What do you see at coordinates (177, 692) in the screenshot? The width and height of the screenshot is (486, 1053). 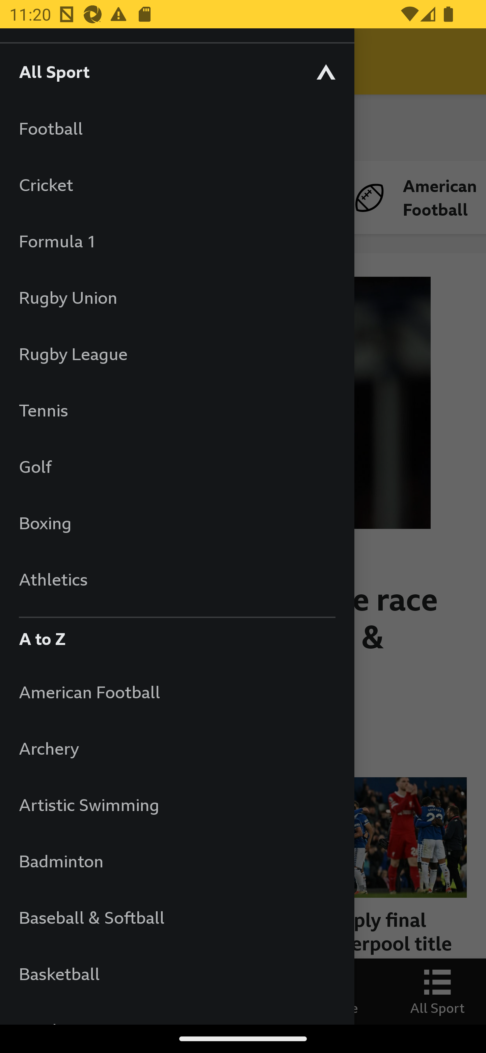 I see `American Football` at bounding box center [177, 692].